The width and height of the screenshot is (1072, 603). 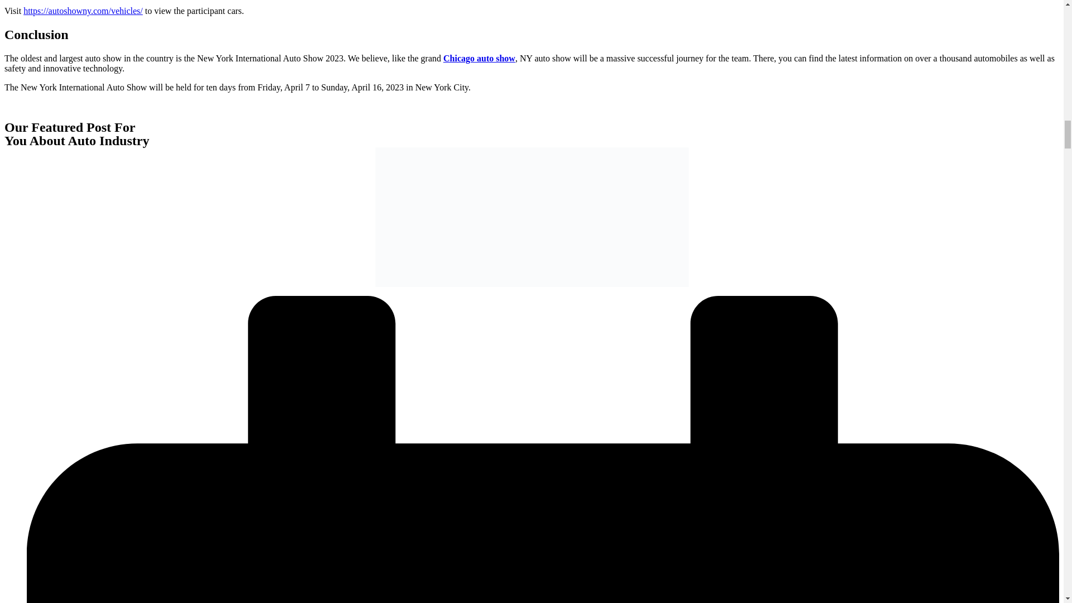 I want to click on Chicago auto show, so click(x=479, y=58).